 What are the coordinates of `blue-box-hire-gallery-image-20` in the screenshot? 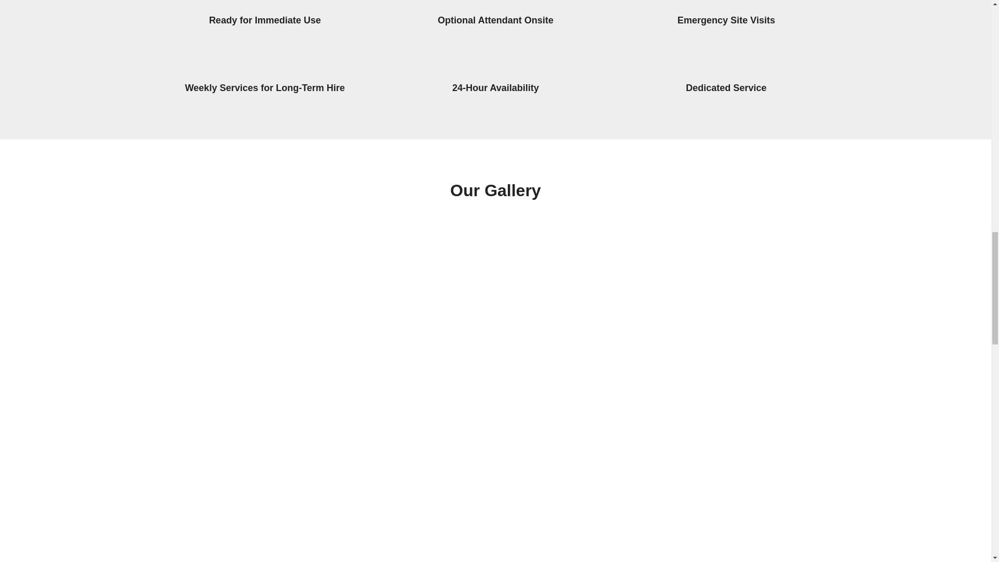 It's located at (760, 410).